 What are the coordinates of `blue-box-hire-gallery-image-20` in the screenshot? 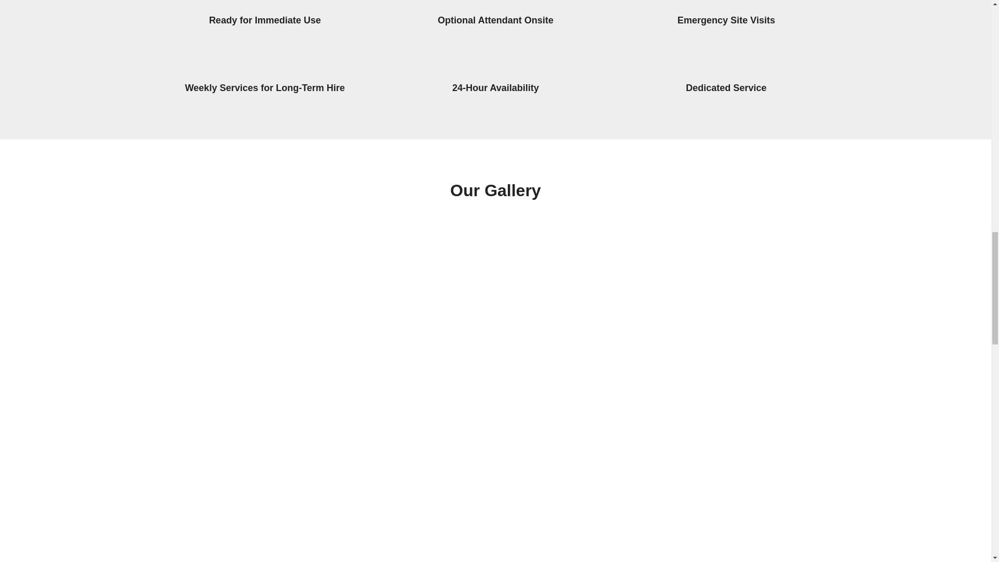 It's located at (760, 410).